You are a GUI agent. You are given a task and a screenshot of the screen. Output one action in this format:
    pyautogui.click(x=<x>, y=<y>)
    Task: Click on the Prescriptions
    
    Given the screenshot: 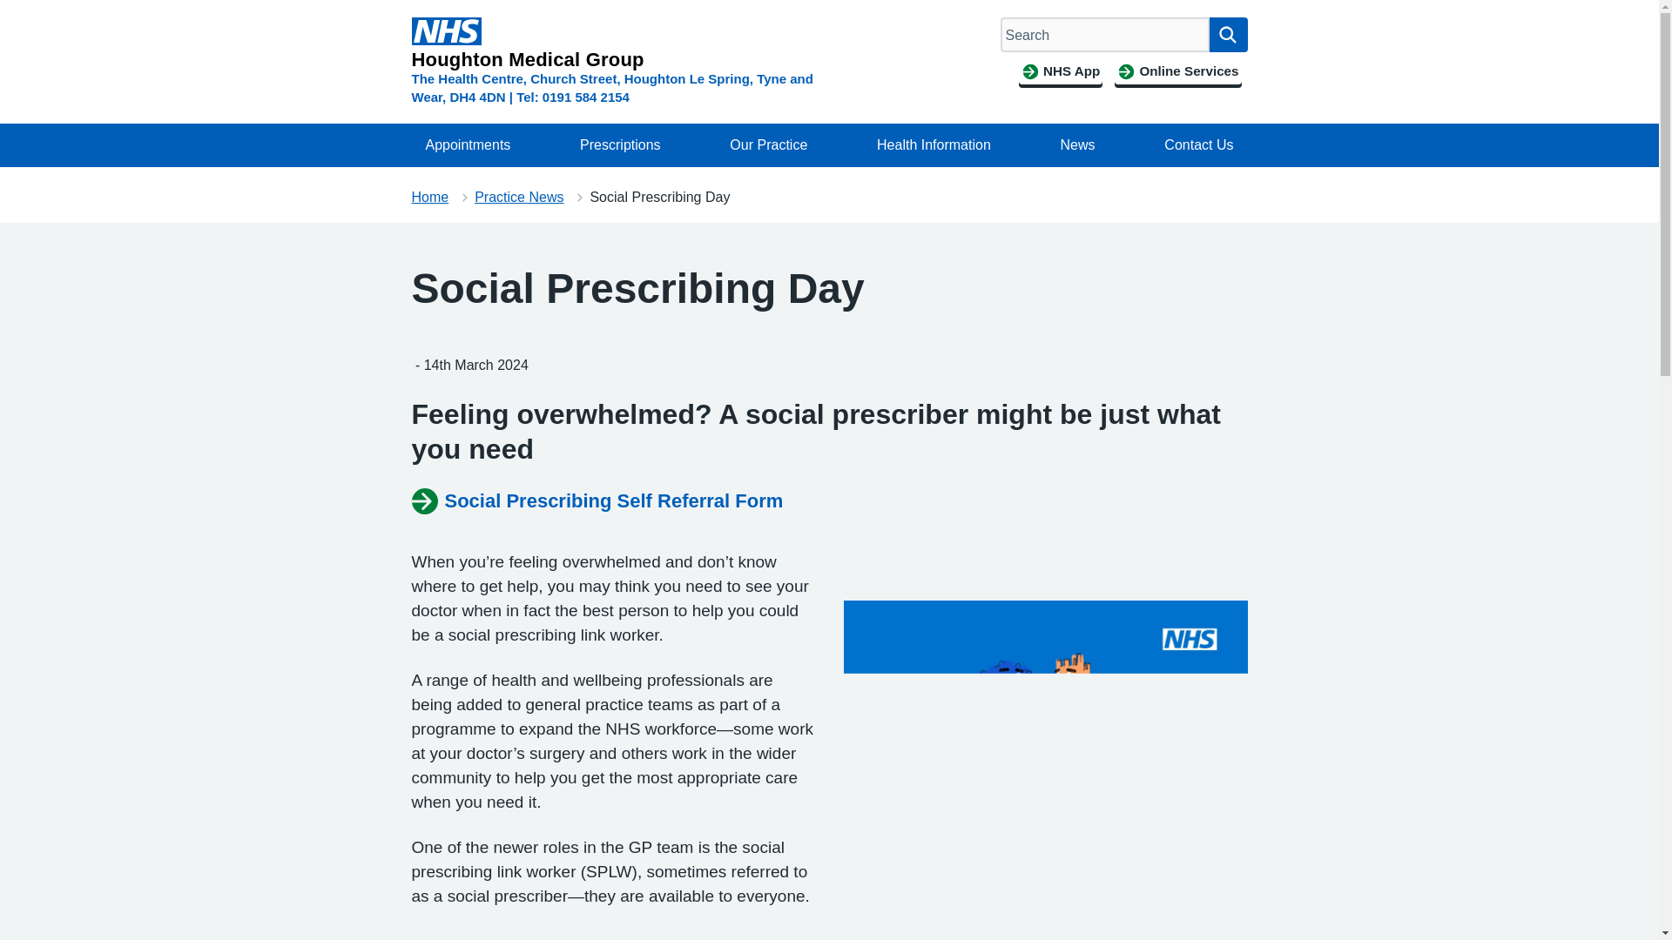 What is the action you would take?
    pyautogui.click(x=620, y=144)
    